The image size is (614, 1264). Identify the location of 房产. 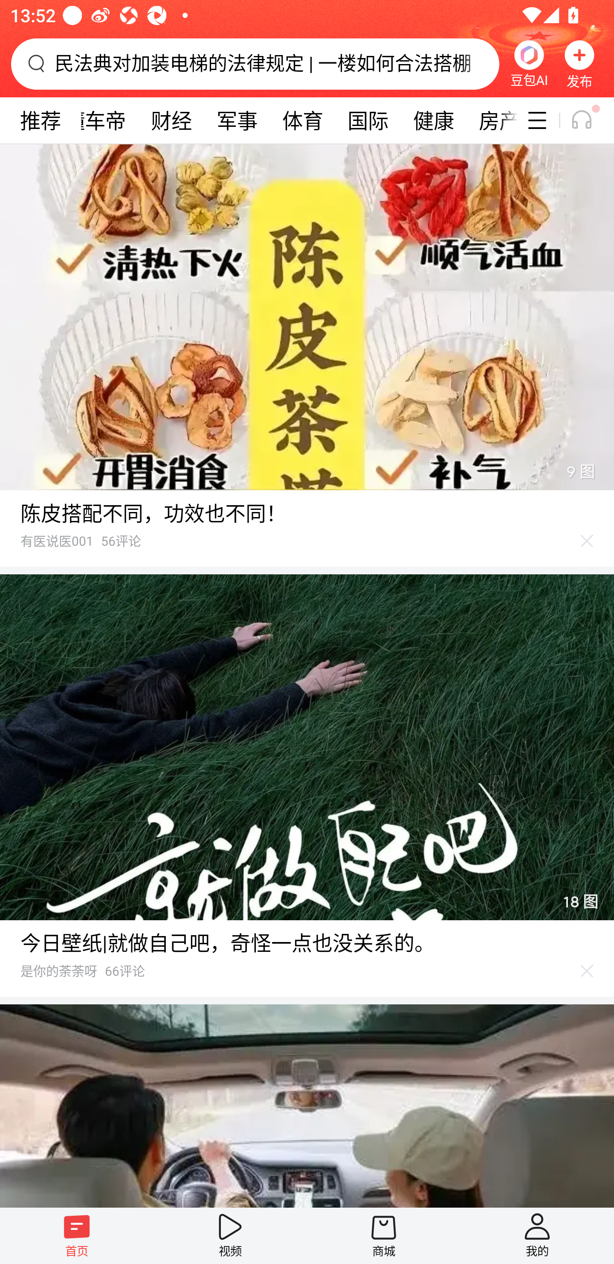
(492, 120).